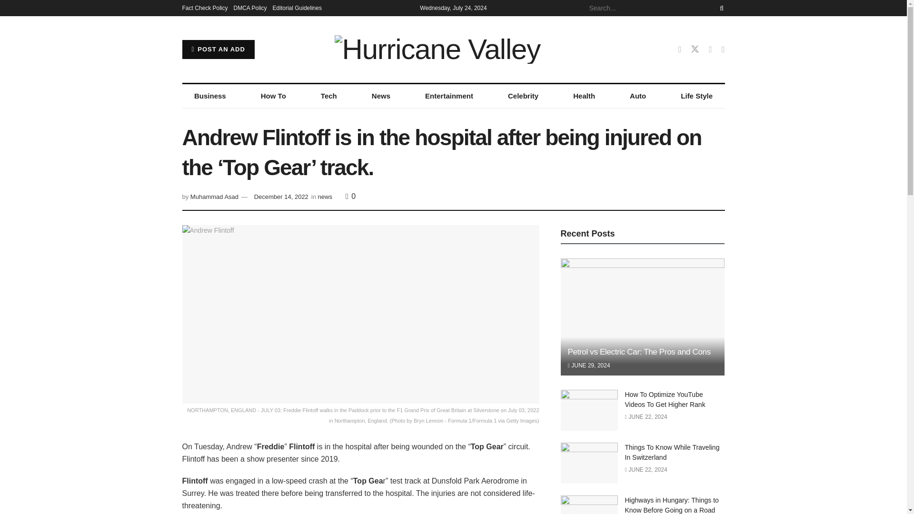  What do you see at coordinates (273, 96) in the screenshot?
I see `How To` at bounding box center [273, 96].